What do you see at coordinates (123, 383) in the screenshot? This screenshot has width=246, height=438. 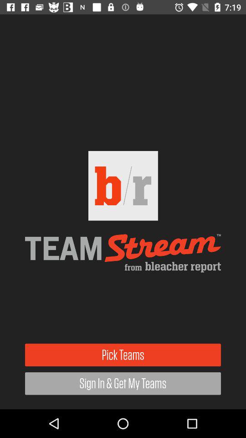 I see `jump until the sign in get item` at bounding box center [123, 383].